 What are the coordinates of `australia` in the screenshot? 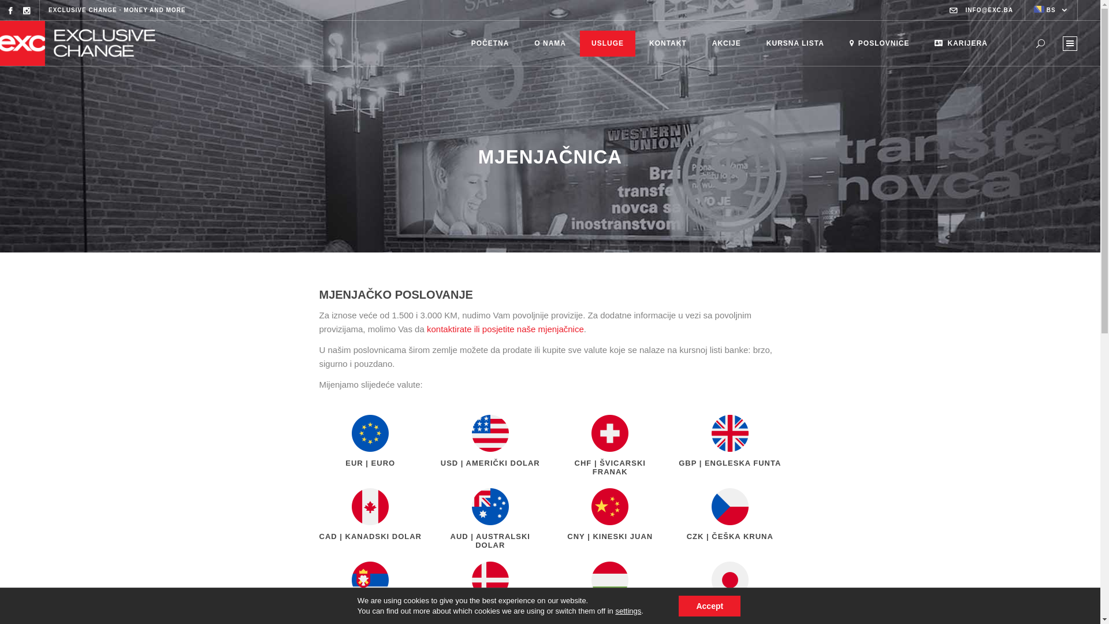 It's located at (490, 506).